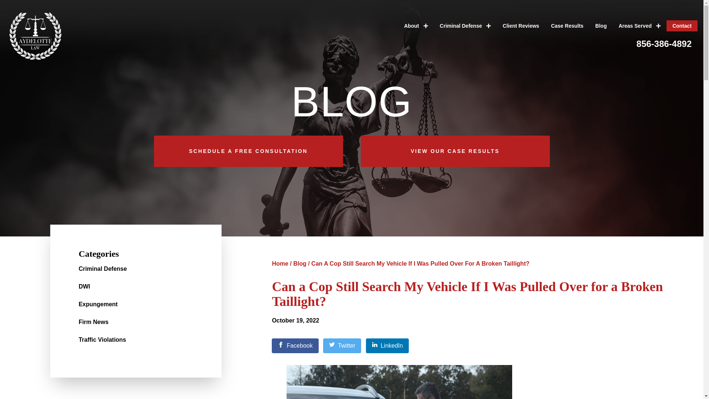 The image size is (709, 399). What do you see at coordinates (521, 26) in the screenshot?
I see `Client Reviews` at bounding box center [521, 26].